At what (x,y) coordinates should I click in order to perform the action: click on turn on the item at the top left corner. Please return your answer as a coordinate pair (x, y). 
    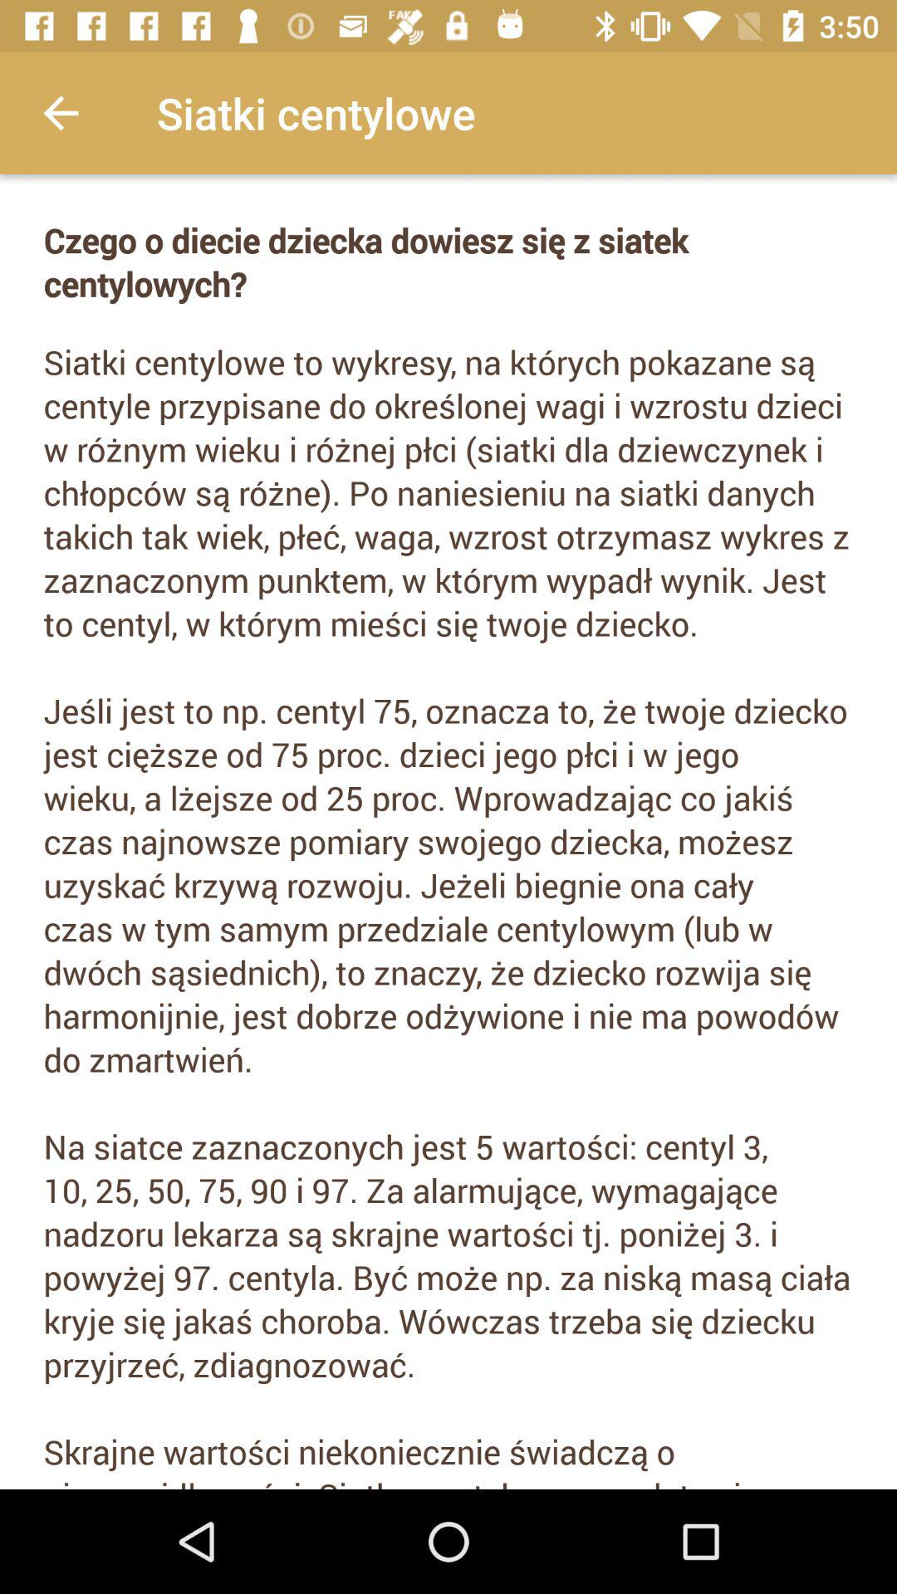
    Looking at the image, I should click on (61, 113).